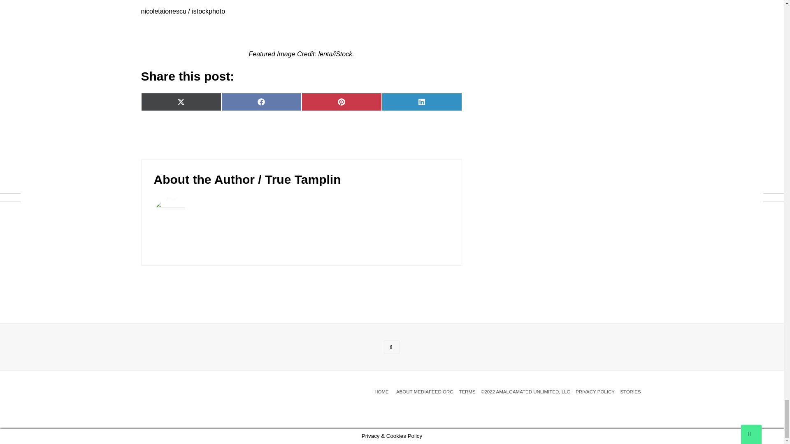 The height and width of the screenshot is (444, 790). Describe the element at coordinates (261, 102) in the screenshot. I see `Share on Facebook` at that location.